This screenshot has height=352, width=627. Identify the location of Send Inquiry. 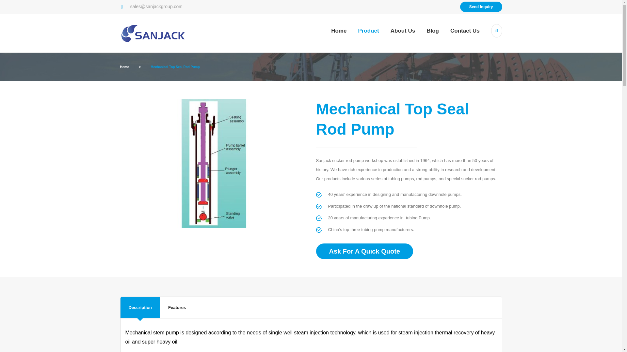
(481, 7).